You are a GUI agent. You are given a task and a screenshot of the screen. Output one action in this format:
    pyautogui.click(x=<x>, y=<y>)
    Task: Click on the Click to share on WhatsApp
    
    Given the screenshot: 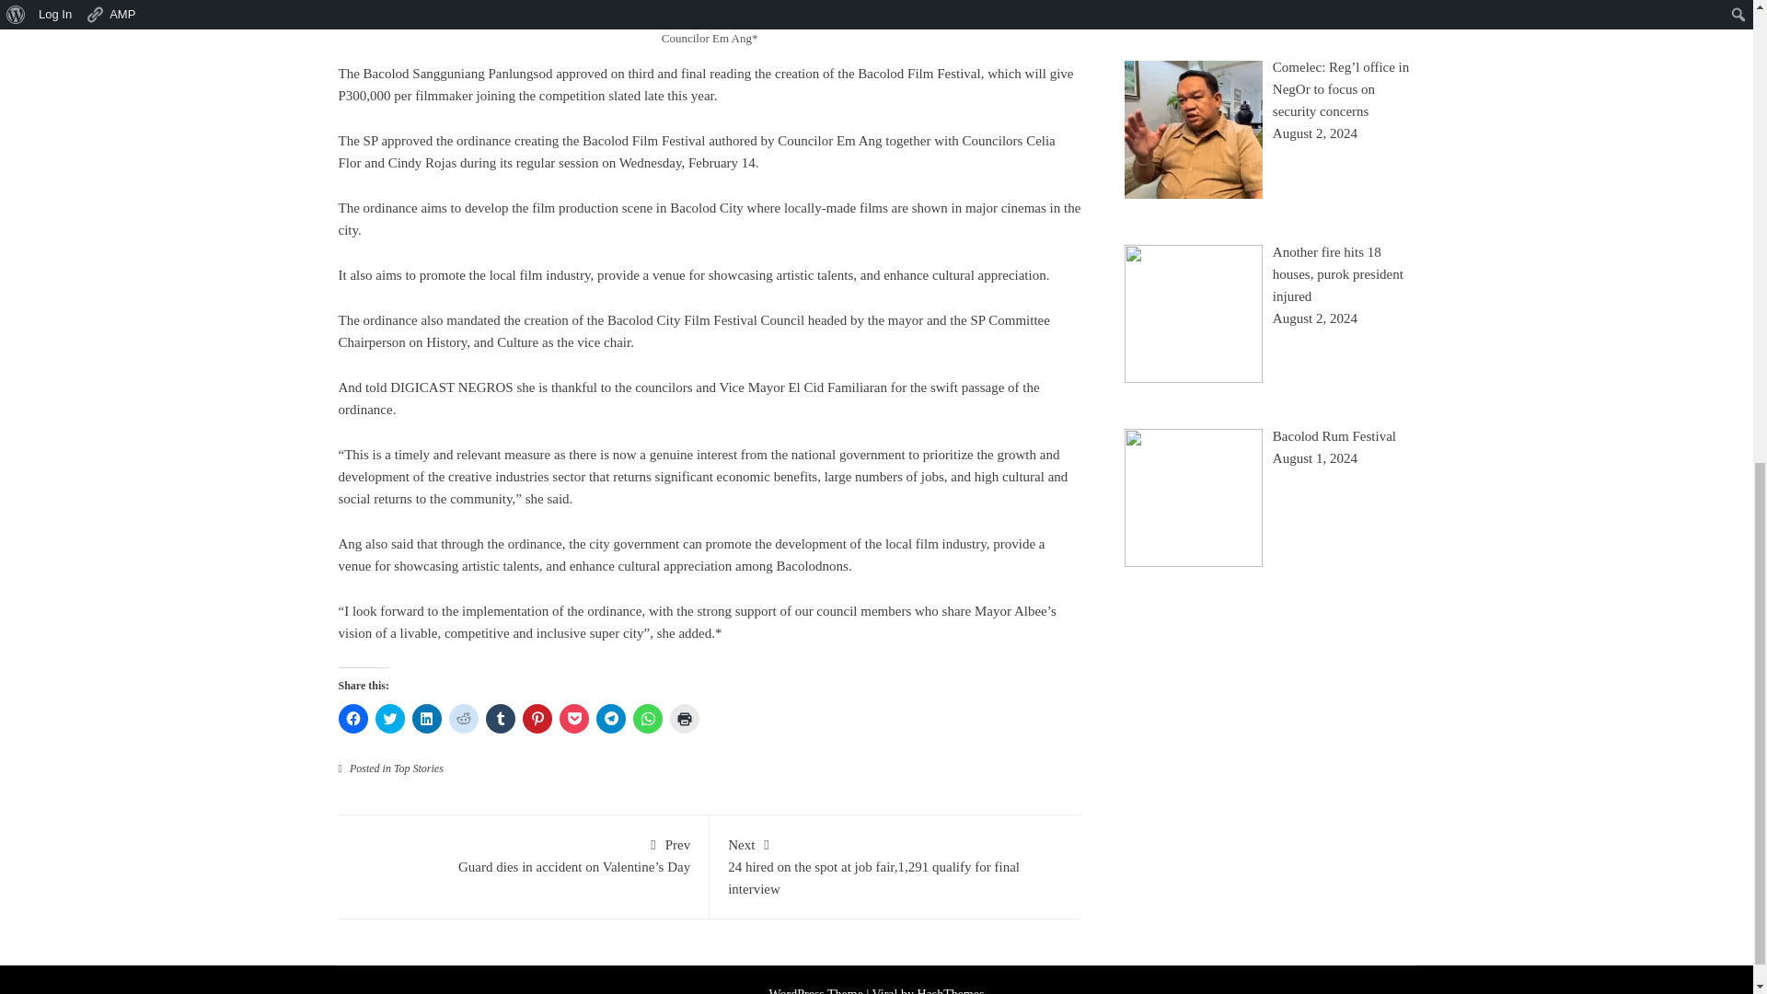 What is the action you would take?
    pyautogui.click(x=648, y=718)
    